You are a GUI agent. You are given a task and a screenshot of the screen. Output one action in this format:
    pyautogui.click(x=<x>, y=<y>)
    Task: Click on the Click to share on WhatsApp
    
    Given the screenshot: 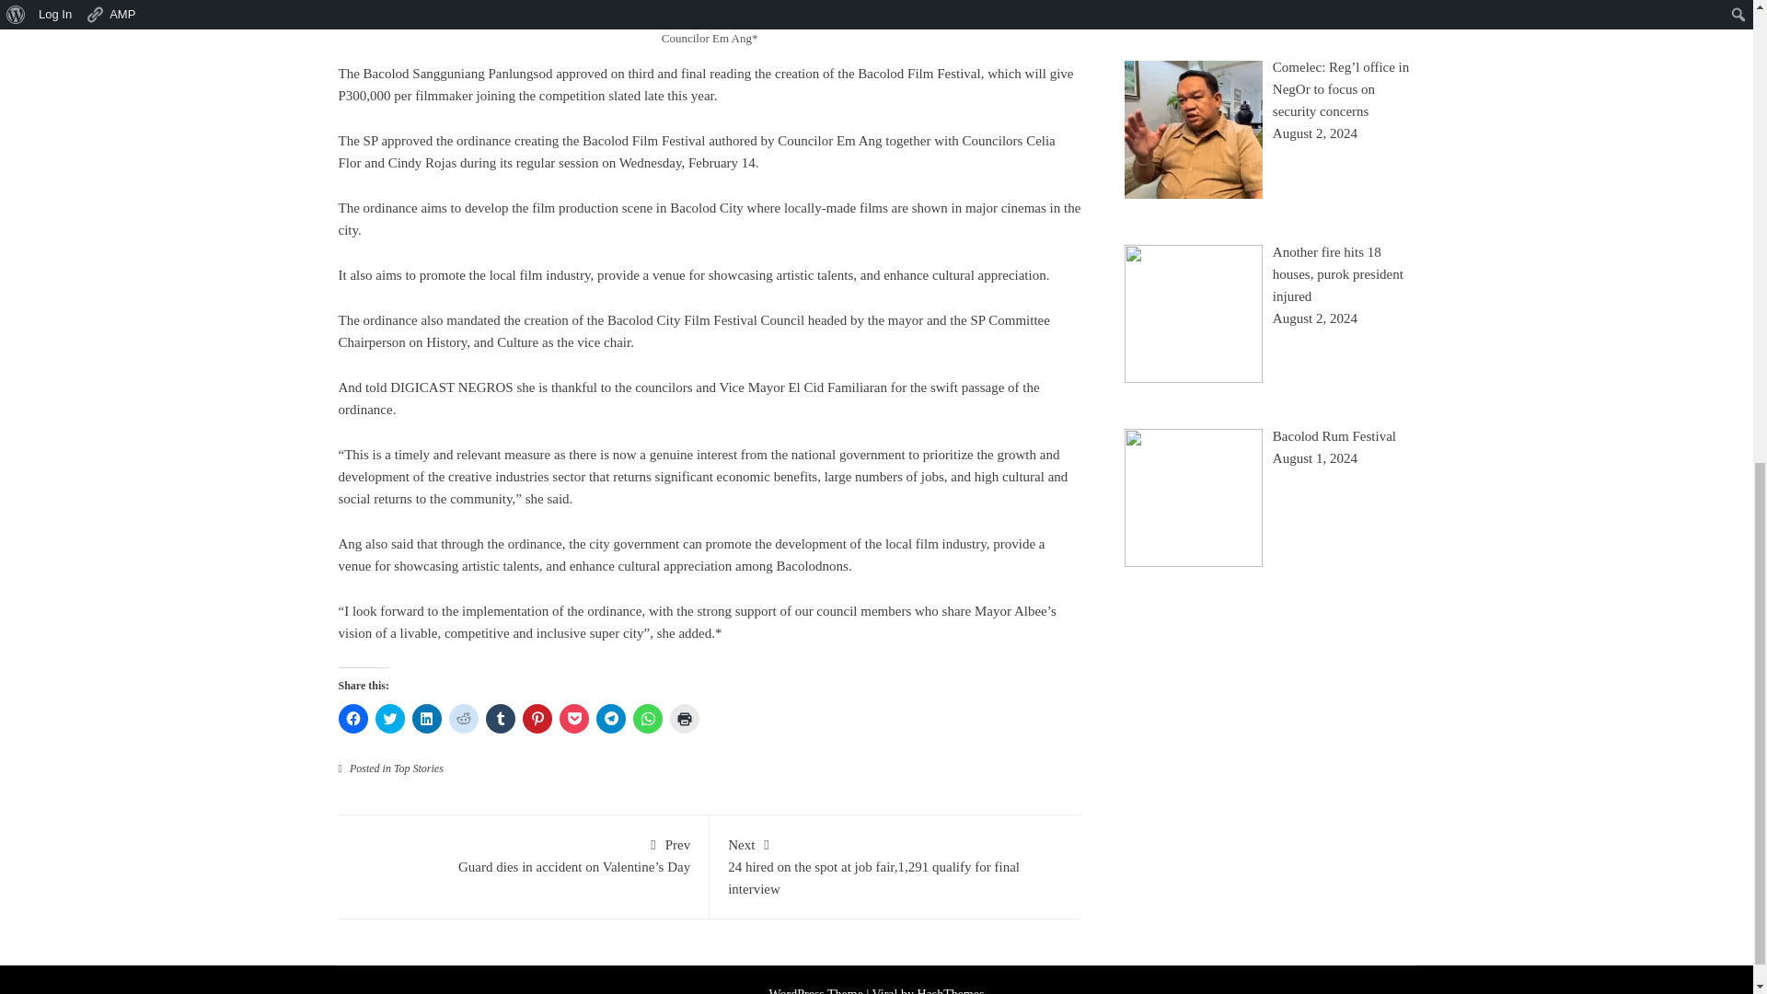 What is the action you would take?
    pyautogui.click(x=648, y=718)
    